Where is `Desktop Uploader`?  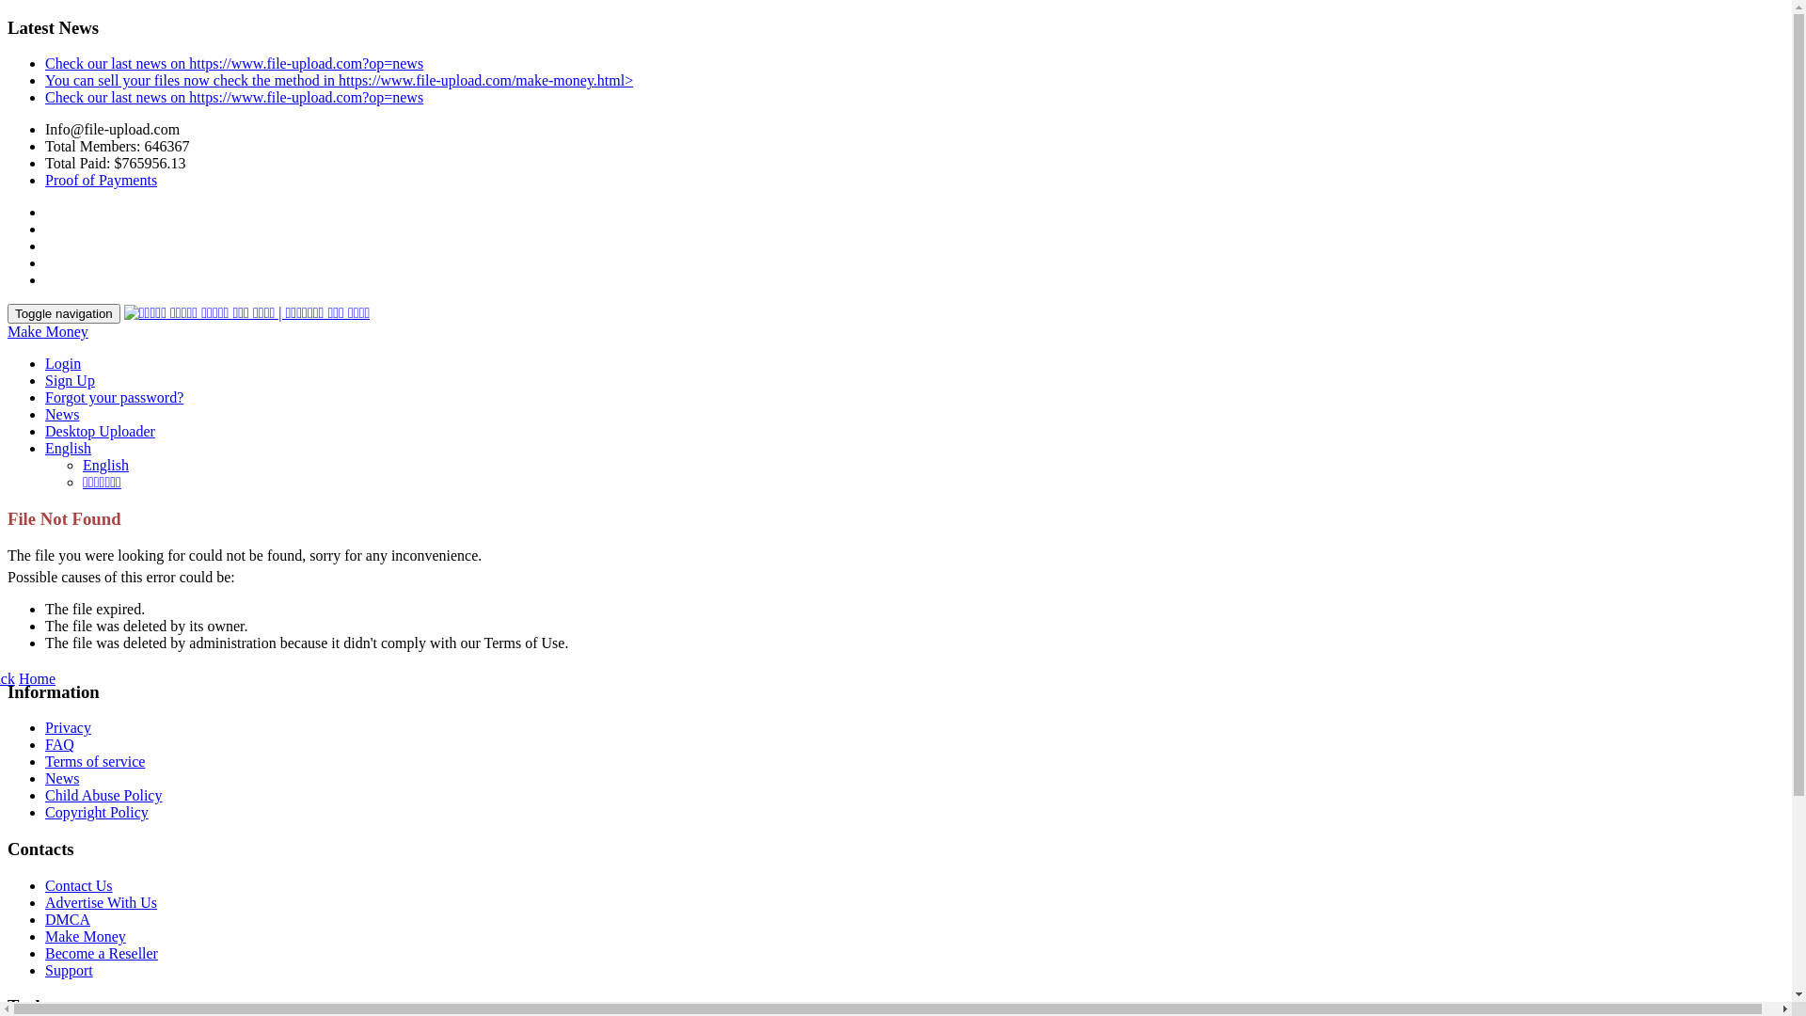
Desktop Uploader is located at coordinates (100, 431).